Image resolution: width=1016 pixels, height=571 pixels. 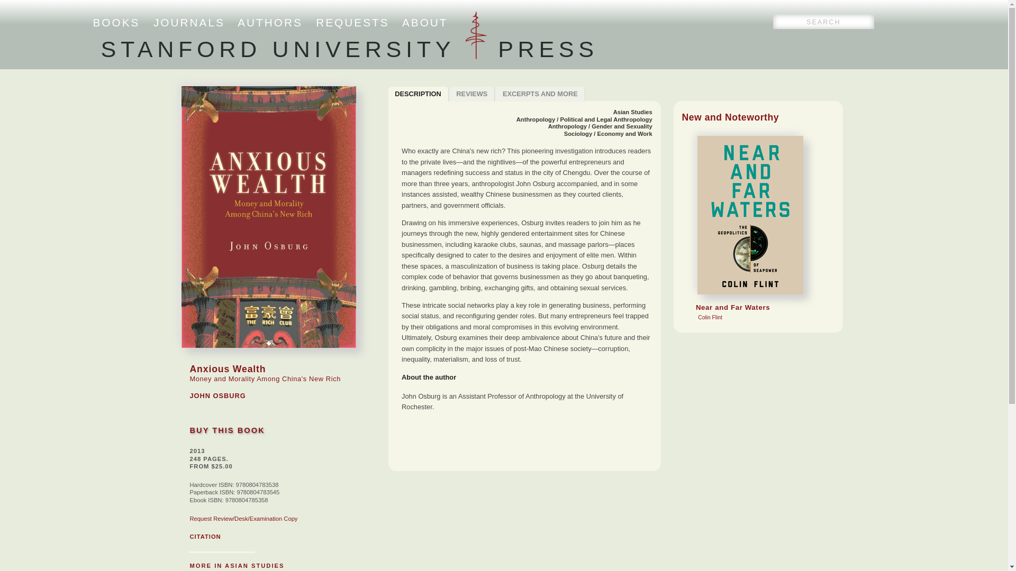 What do you see at coordinates (270, 22) in the screenshot?
I see `AUTHORS` at bounding box center [270, 22].